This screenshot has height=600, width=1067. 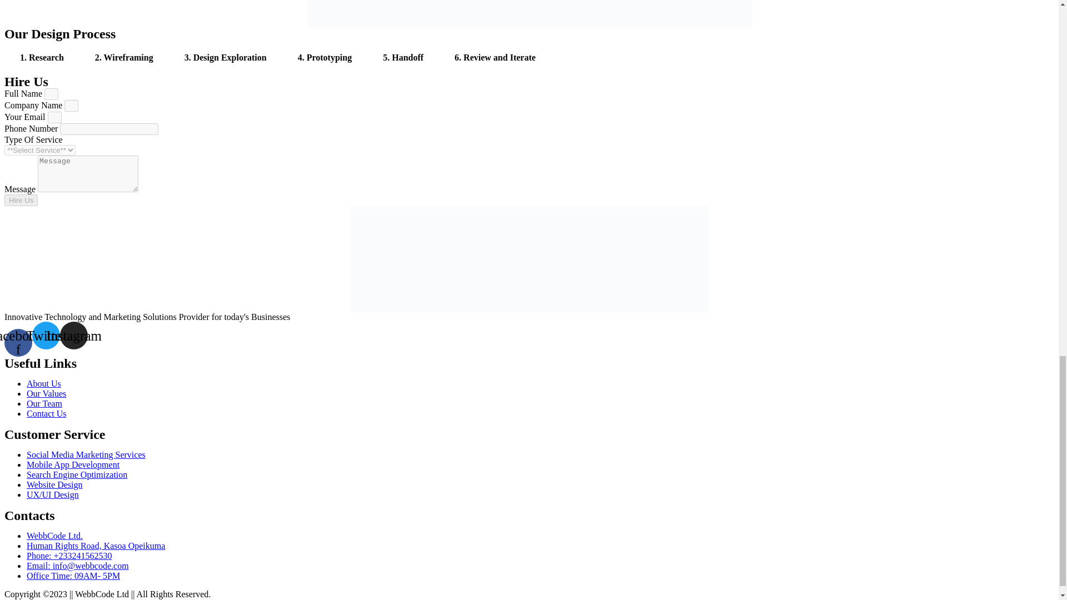 What do you see at coordinates (44, 403) in the screenshot?
I see `Our Team` at bounding box center [44, 403].